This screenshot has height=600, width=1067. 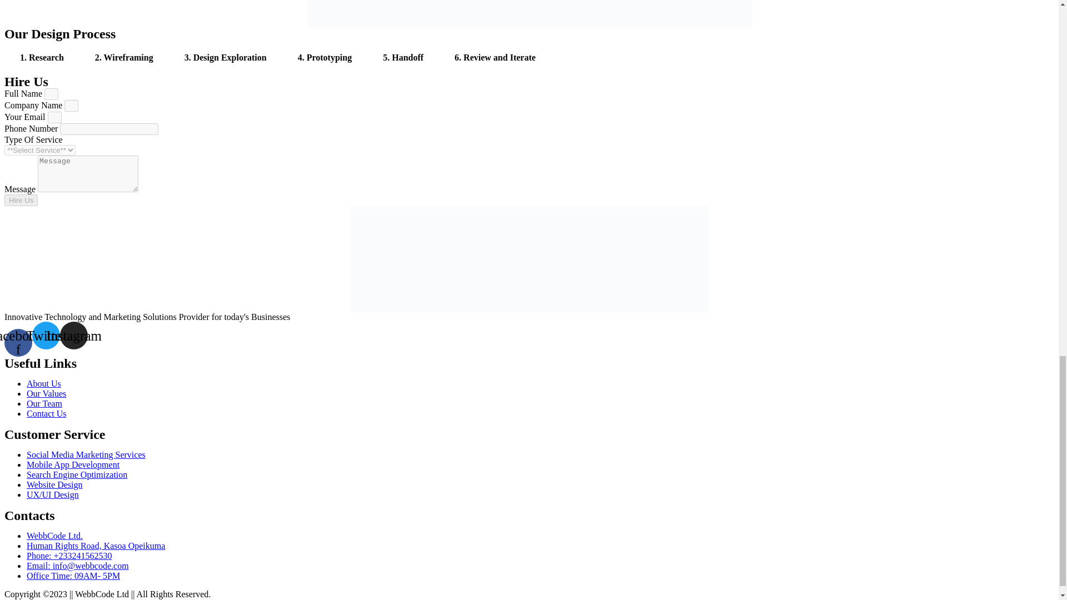 What do you see at coordinates (44, 403) in the screenshot?
I see `Our Team` at bounding box center [44, 403].